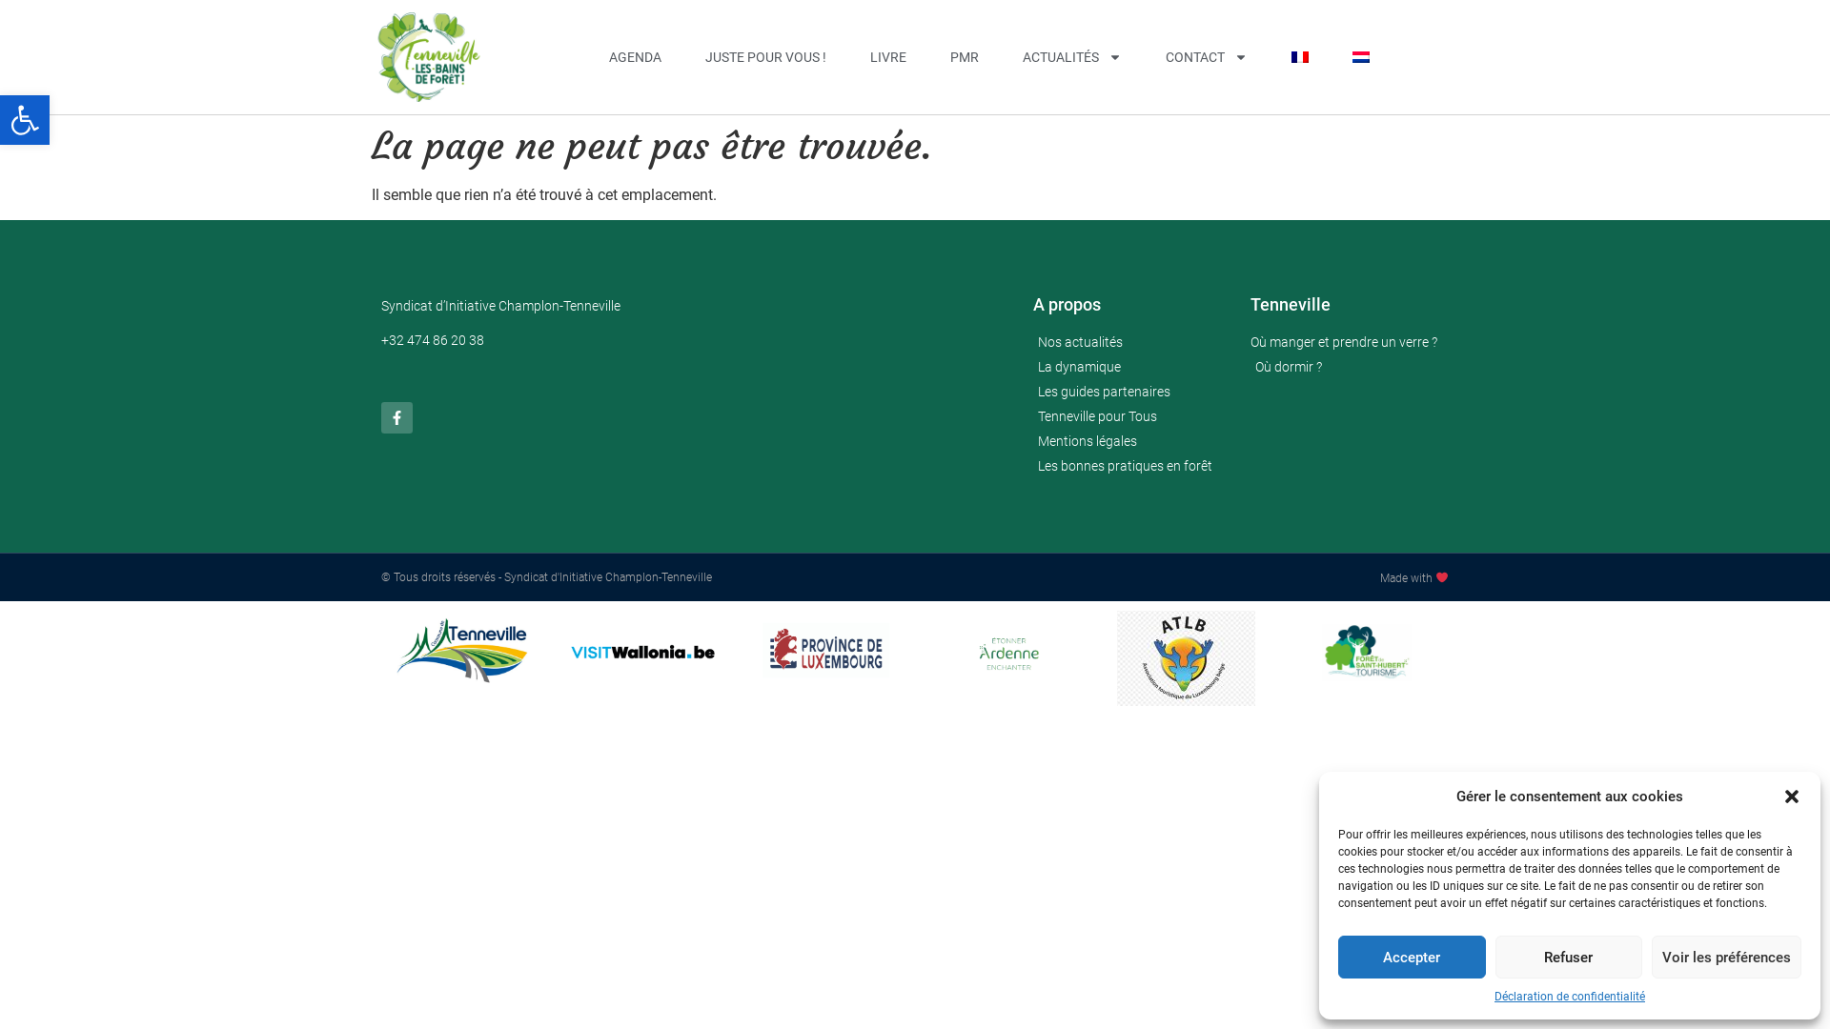  What do you see at coordinates (1368, 654) in the screenshot?
I see `logos` at bounding box center [1368, 654].